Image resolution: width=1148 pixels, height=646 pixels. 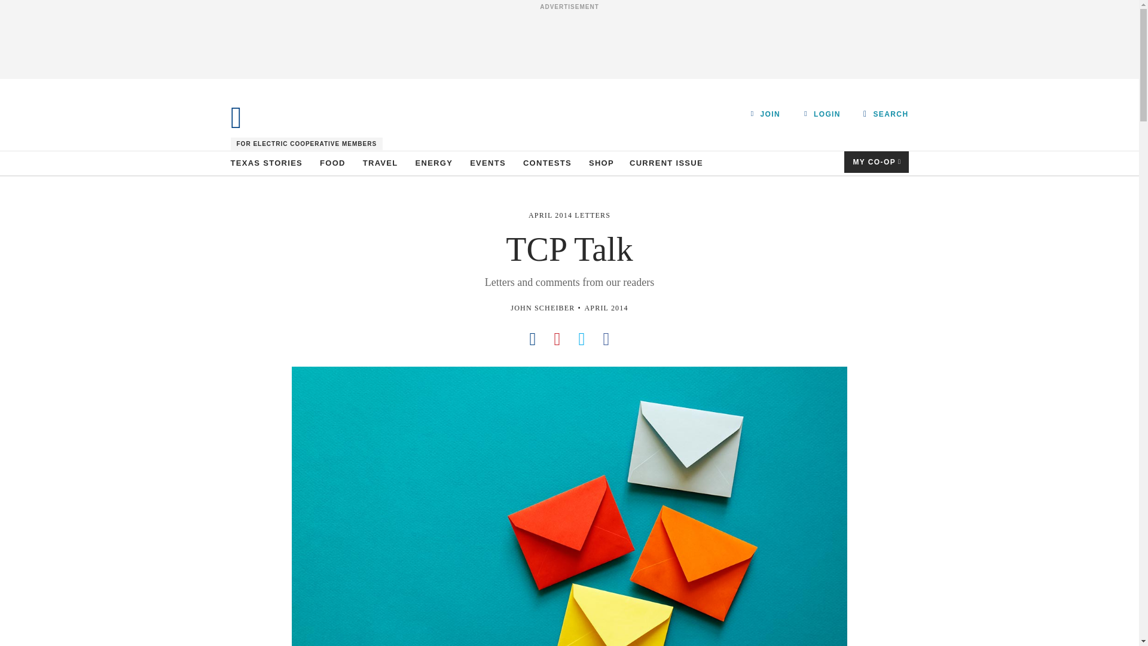 What do you see at coordinates (488, 163) in the screenshot?
I see `EVENTS` at bounding box center [488, 163].